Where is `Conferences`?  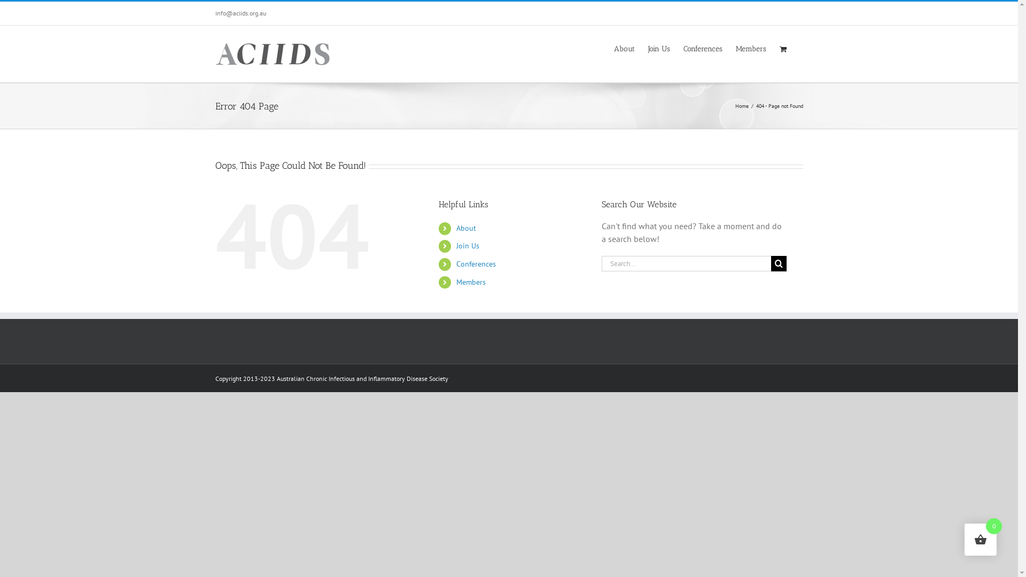 Conferences is located at coordinates (702, 48).